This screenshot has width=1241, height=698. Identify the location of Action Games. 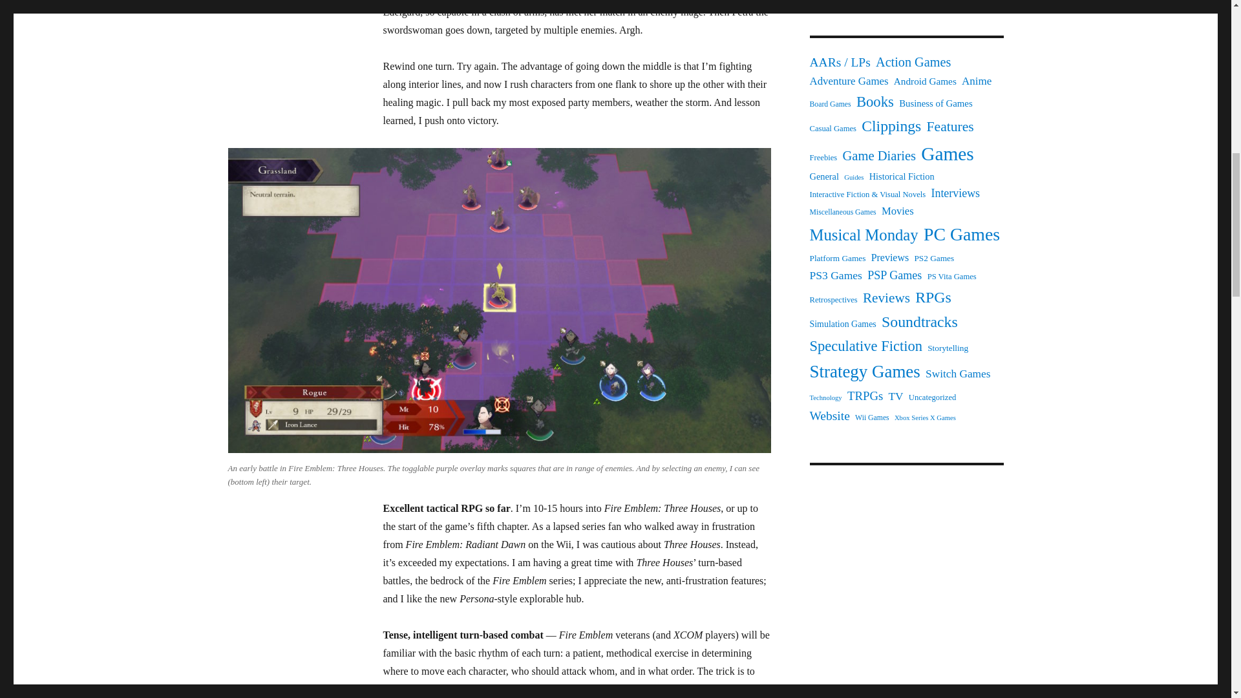
(913, 62).